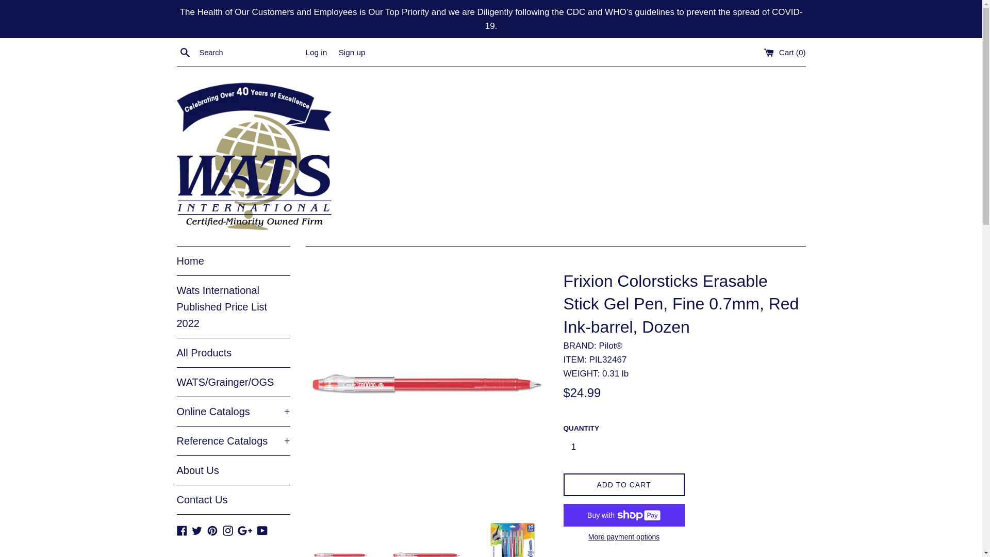  Describe the element at coordinates (197, 530) in the screenshot. I see `WATS International, Inc. on Twitter` at that location.